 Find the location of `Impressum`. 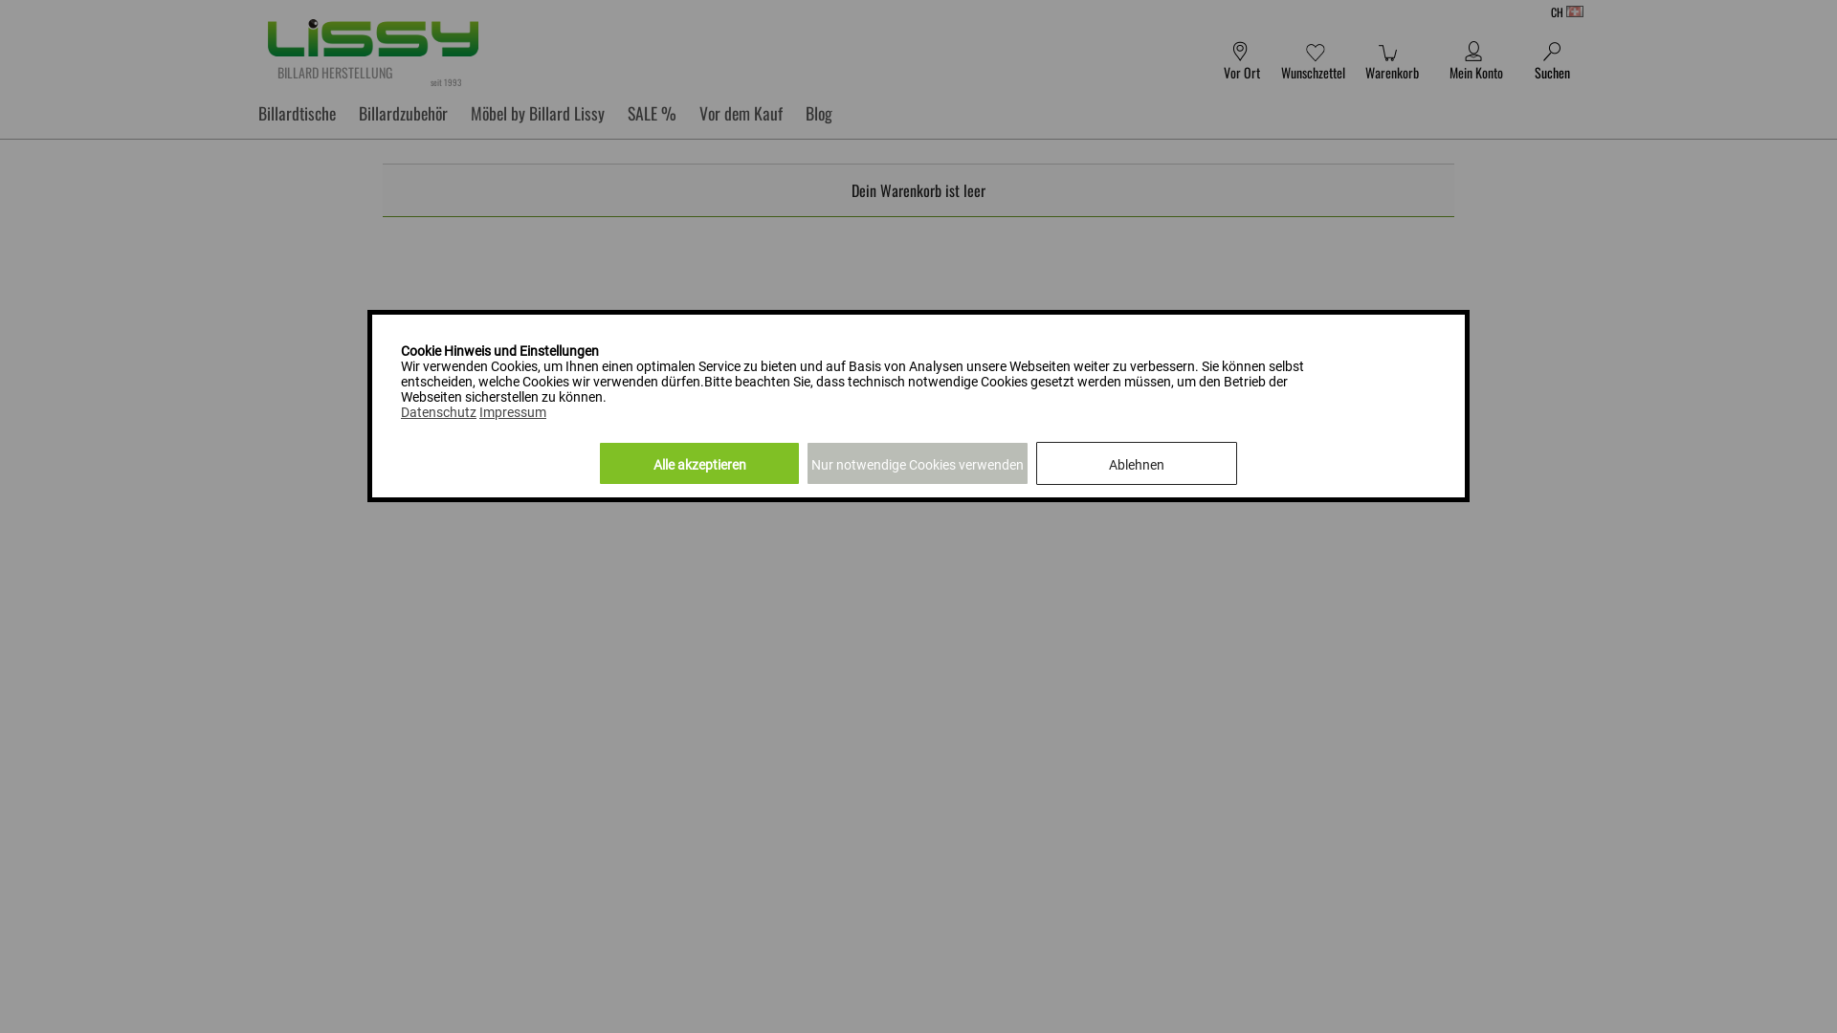

Impressum is located at coordinates (513, 412).